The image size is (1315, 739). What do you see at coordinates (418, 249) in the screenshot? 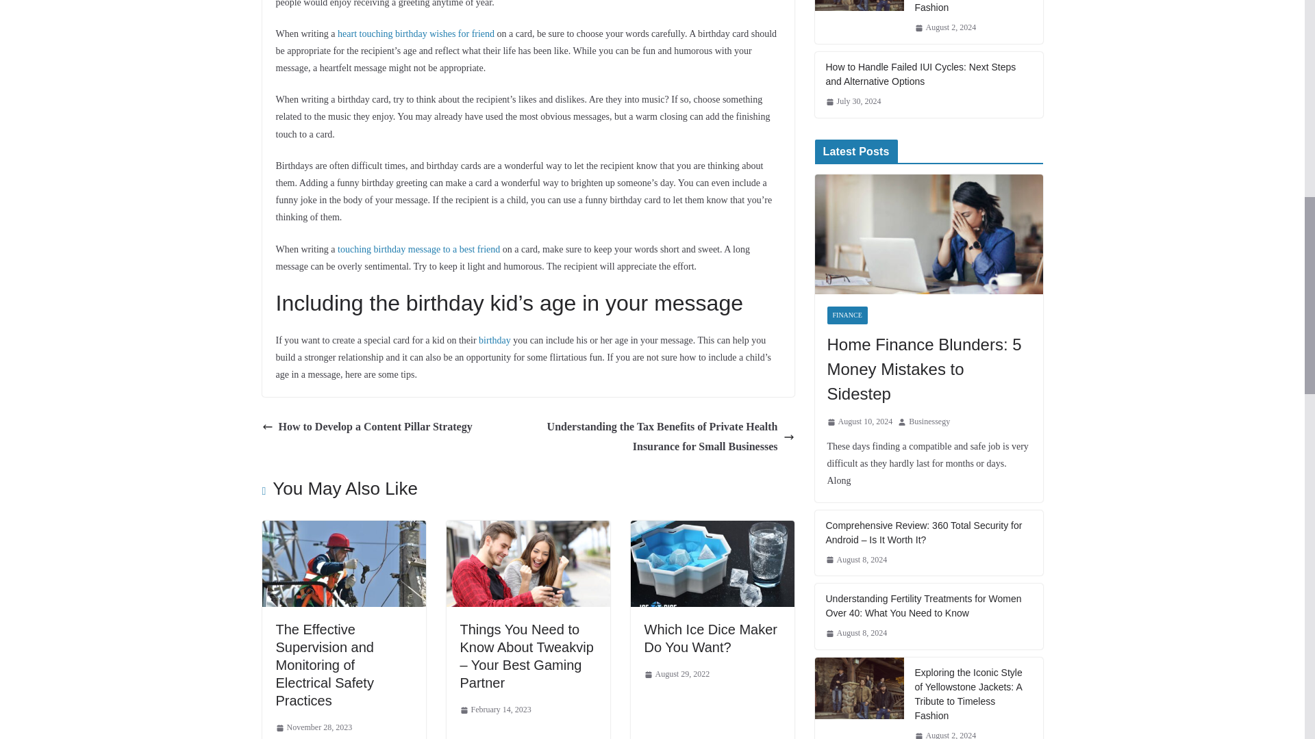
I see `touching birthday message to a best friend` at bounding box center [418, 249].